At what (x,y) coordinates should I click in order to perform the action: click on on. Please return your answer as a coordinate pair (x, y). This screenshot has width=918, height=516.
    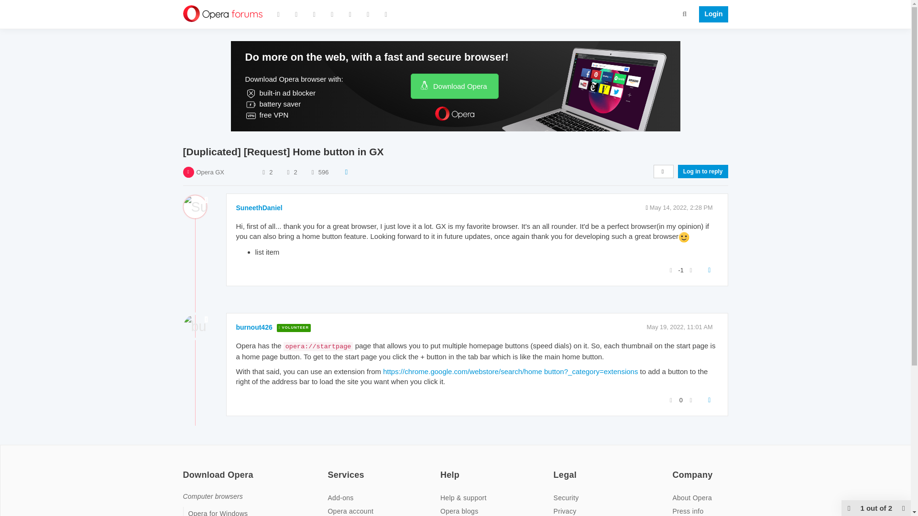
    Looking at the image, I should click on (675, 469).